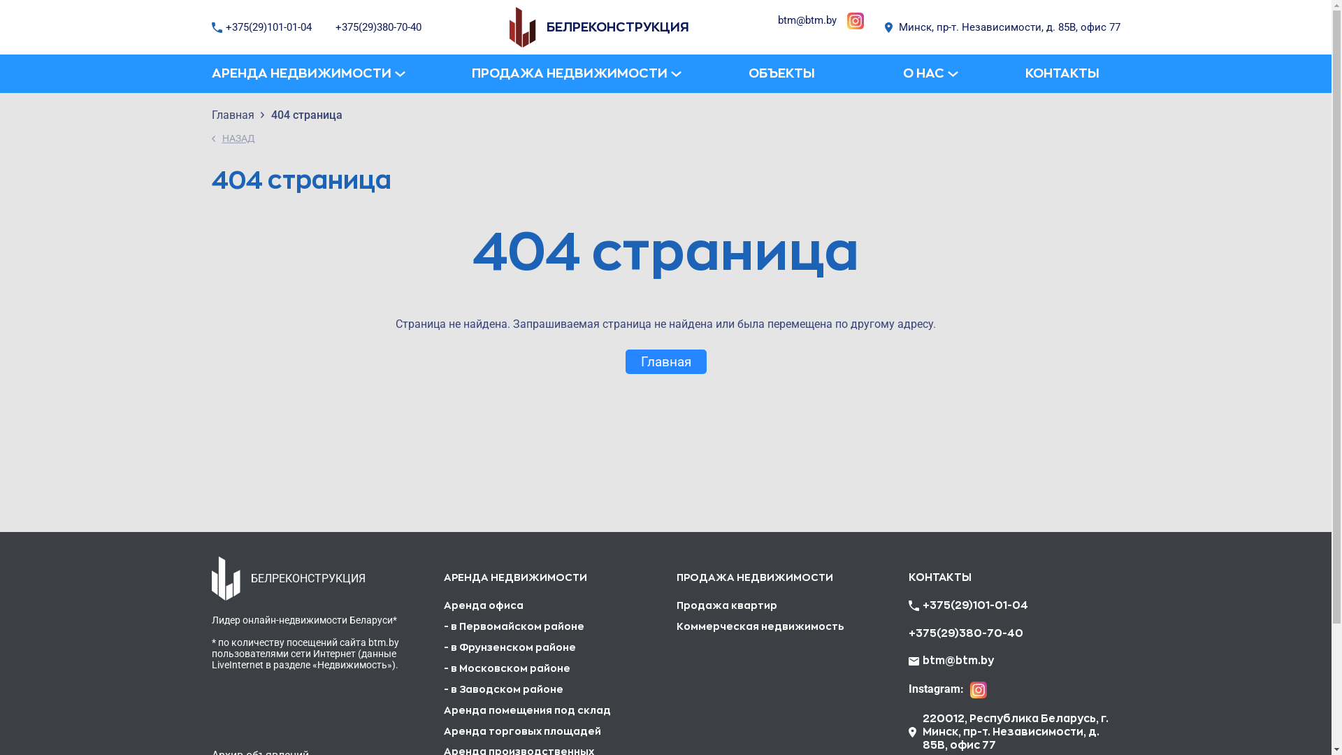 The width and height of the screenshot is (1342, 755). Describe the element at coordinates (263, 28) in the screenshot. I see `+375(29)101-01-04 ` at that location.